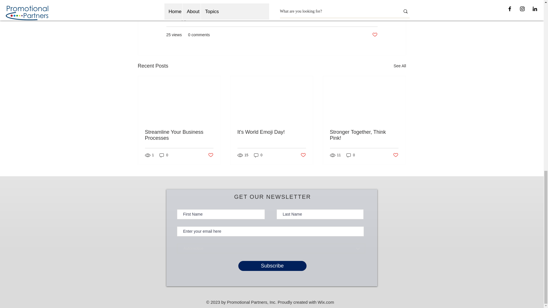  What do you see at coordinates (356, 18) in the screenshot?
I see `Quirky Enough To Work` at bounding box center [356, 18].